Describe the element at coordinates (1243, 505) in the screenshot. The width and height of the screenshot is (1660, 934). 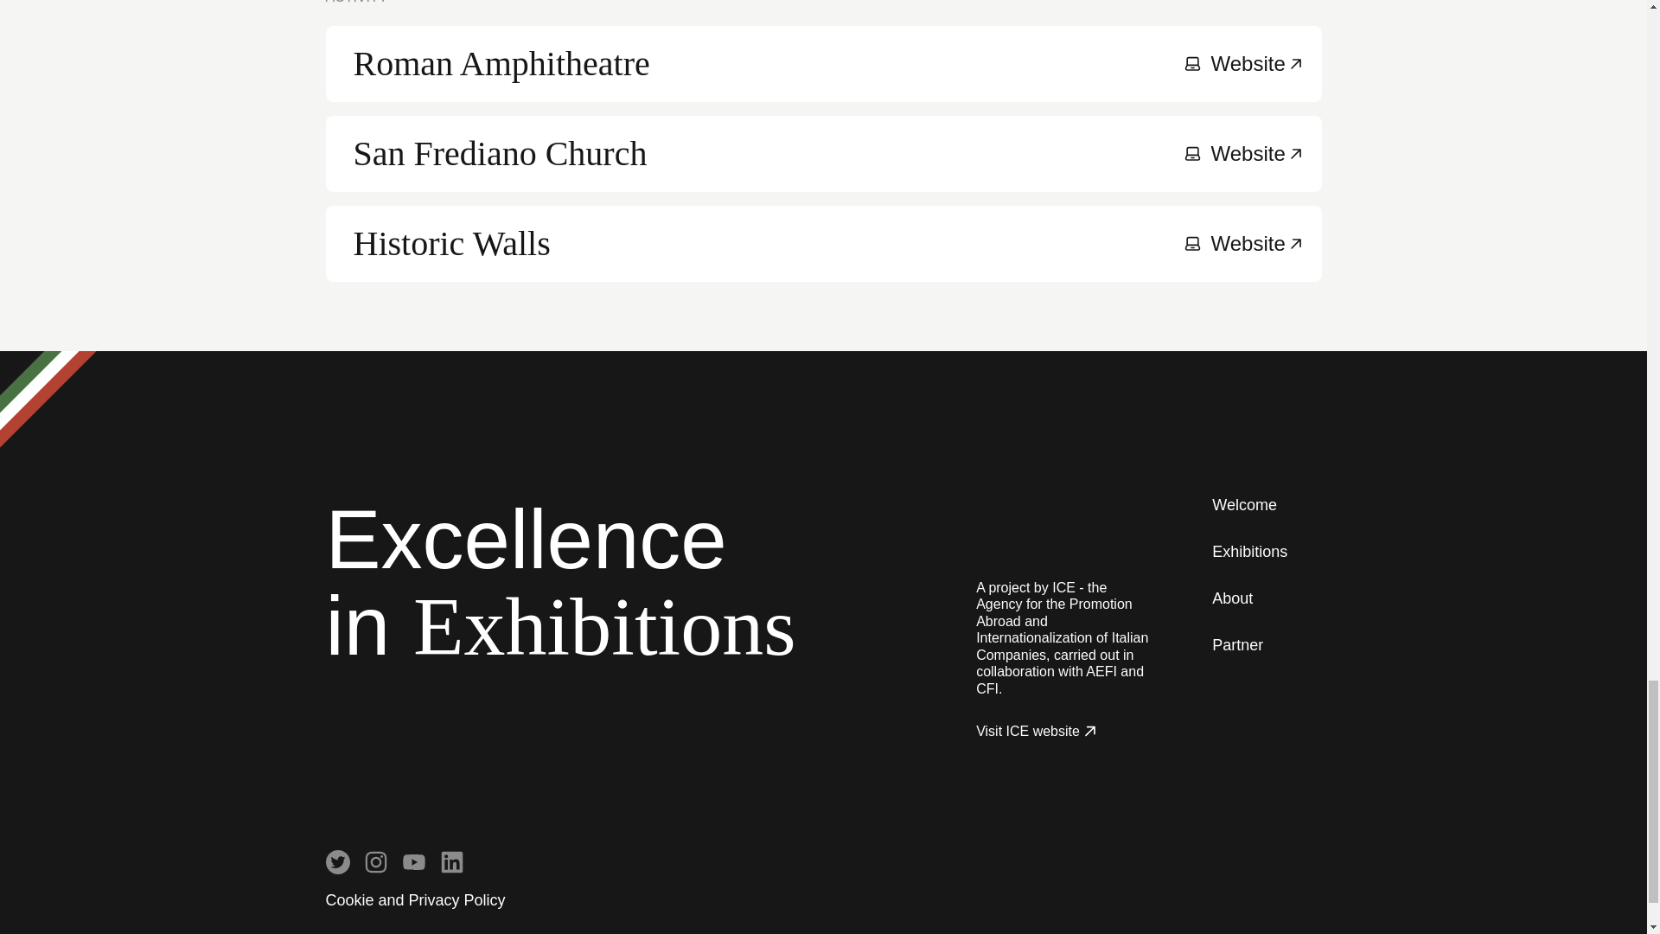
I see `Welcome` at that location.